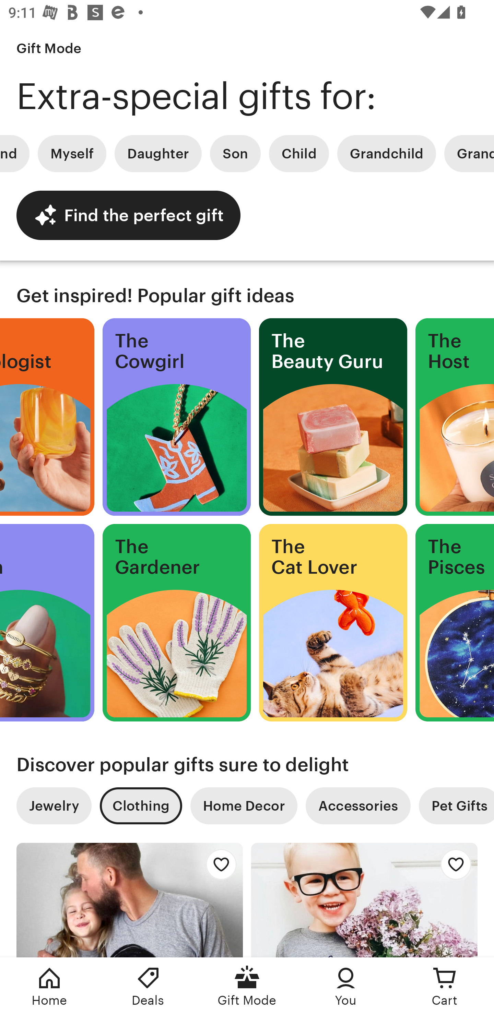  What do you see at coordinates (455, 417) in the screenshot?
I see `The Host` at bounding box center [455, 417].